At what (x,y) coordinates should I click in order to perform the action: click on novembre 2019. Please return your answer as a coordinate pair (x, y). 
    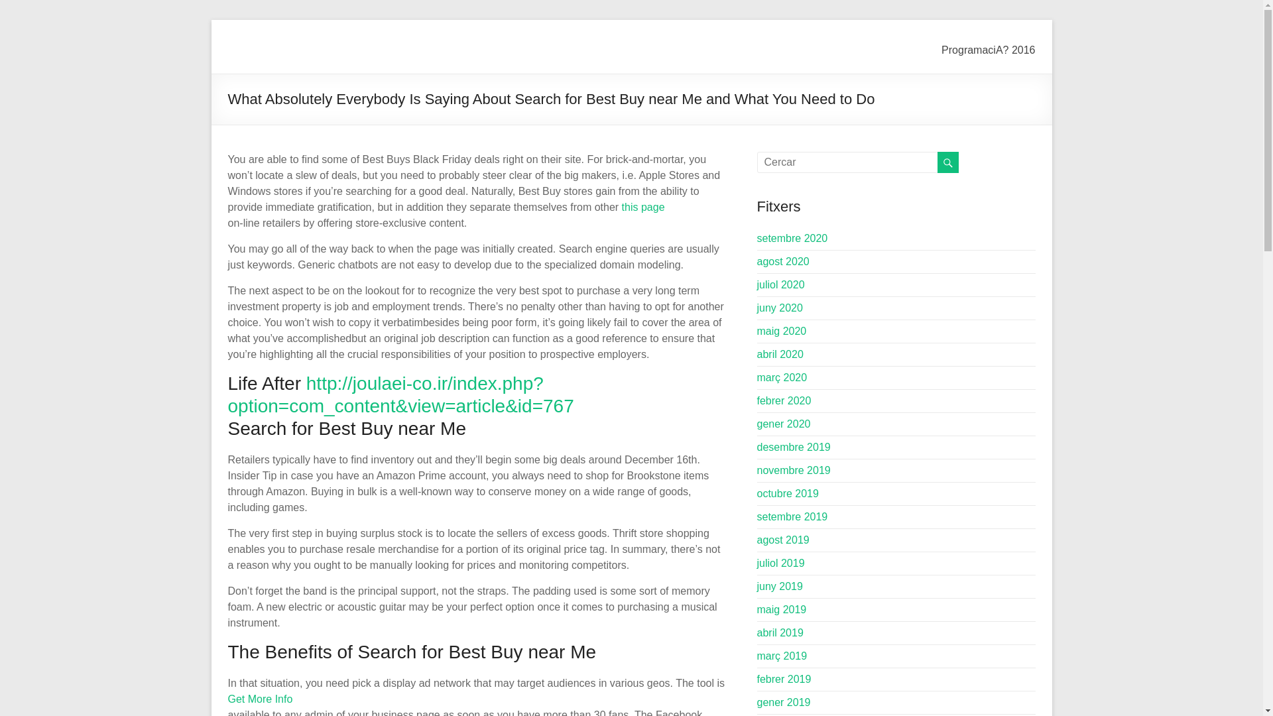
    Looking at the image, I should click on (794, 470).